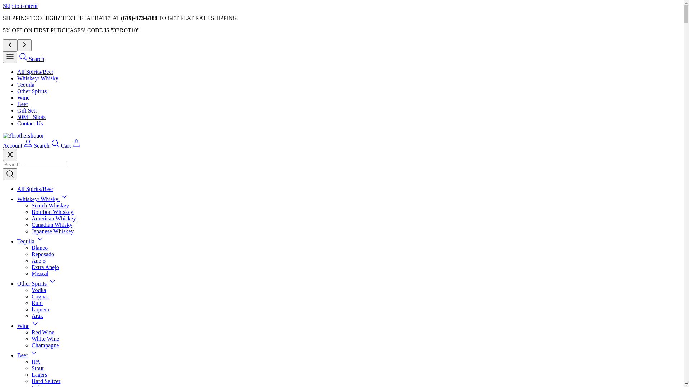 This screenshot has width=689, height=387. I want to click on Whiskey/ Whisky, so click(39, 199).